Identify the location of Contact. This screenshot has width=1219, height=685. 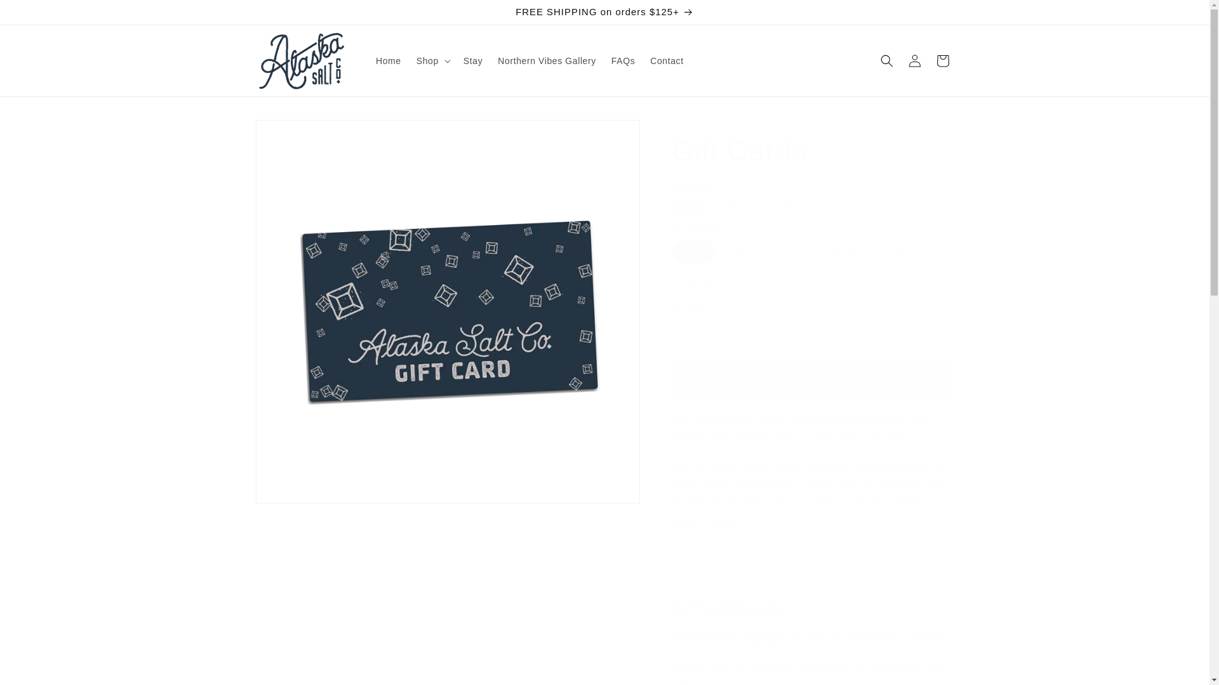
(667, 60).